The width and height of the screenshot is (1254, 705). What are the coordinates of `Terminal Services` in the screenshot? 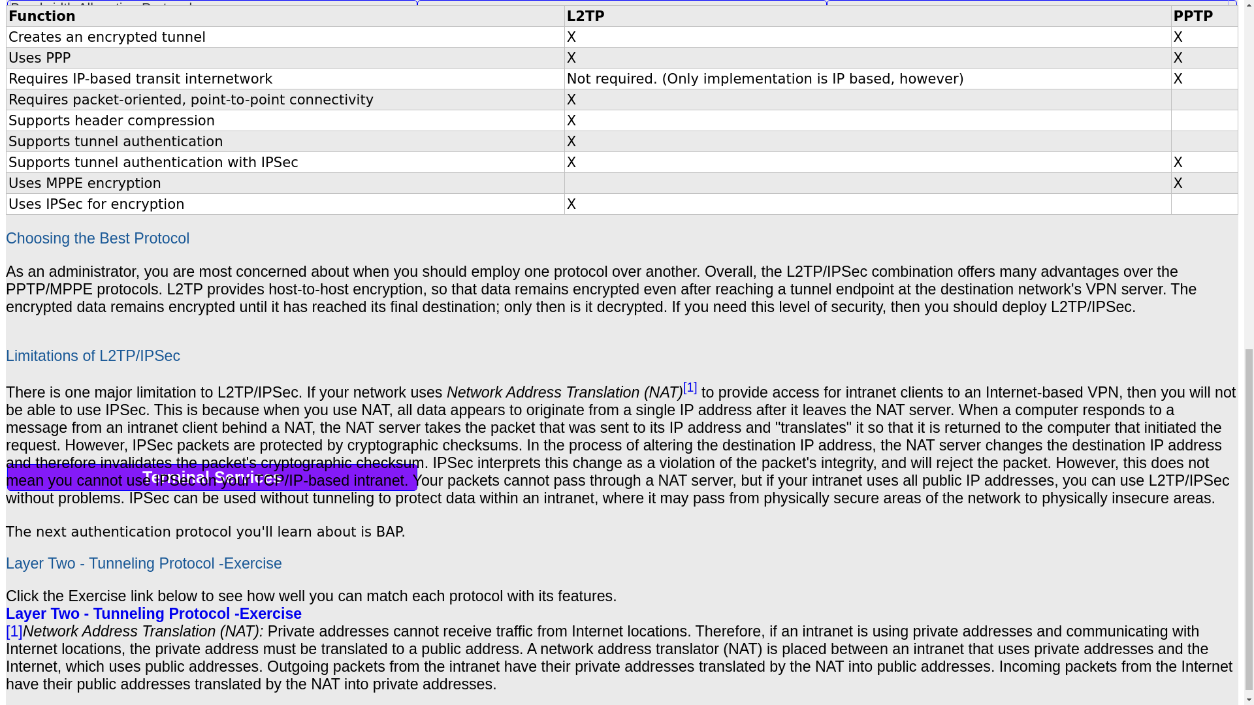 It's located at (212, 477).